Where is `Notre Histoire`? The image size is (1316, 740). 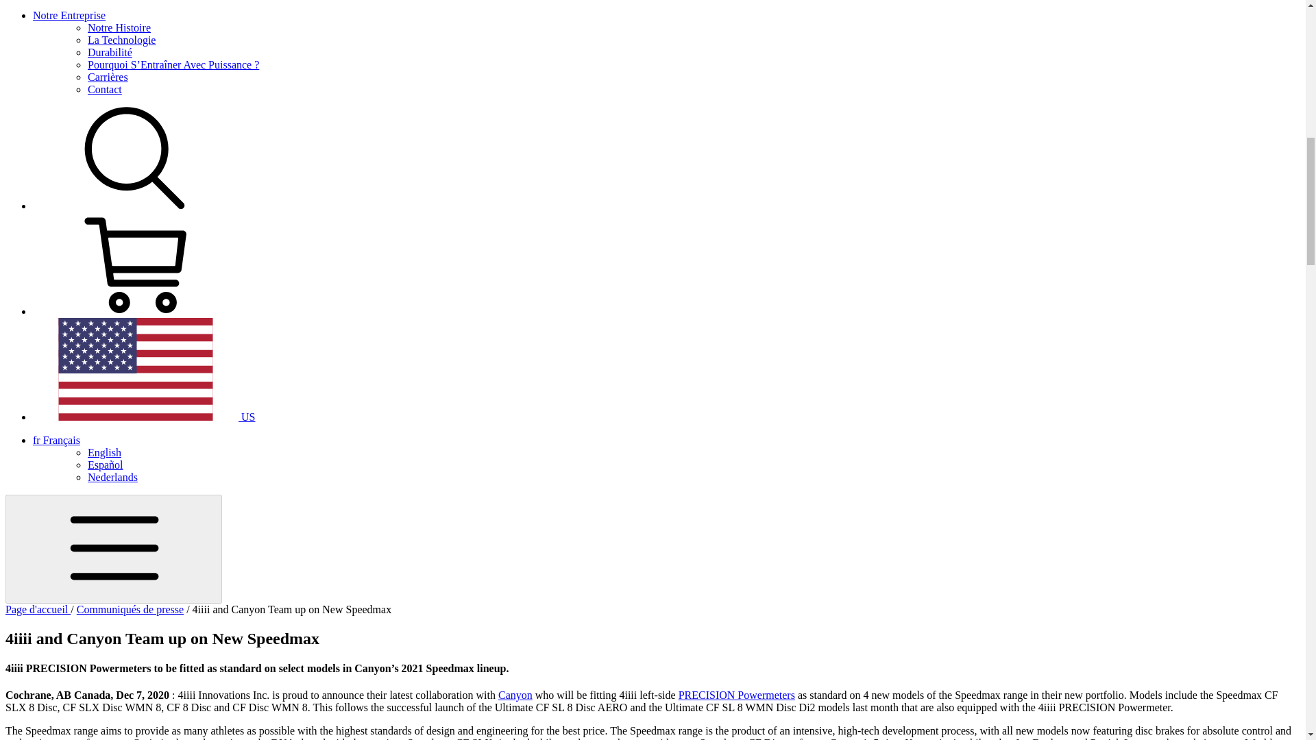 Notre Histoire is located at coordinates (119, 27).